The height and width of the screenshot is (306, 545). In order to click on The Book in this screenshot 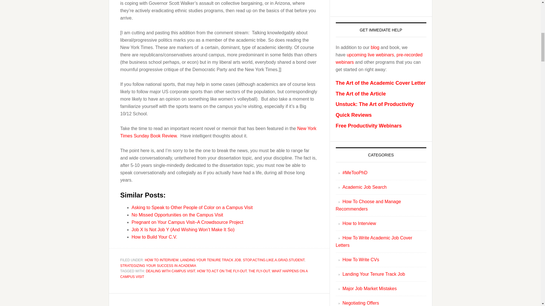, I will do `click(381, 3)`.